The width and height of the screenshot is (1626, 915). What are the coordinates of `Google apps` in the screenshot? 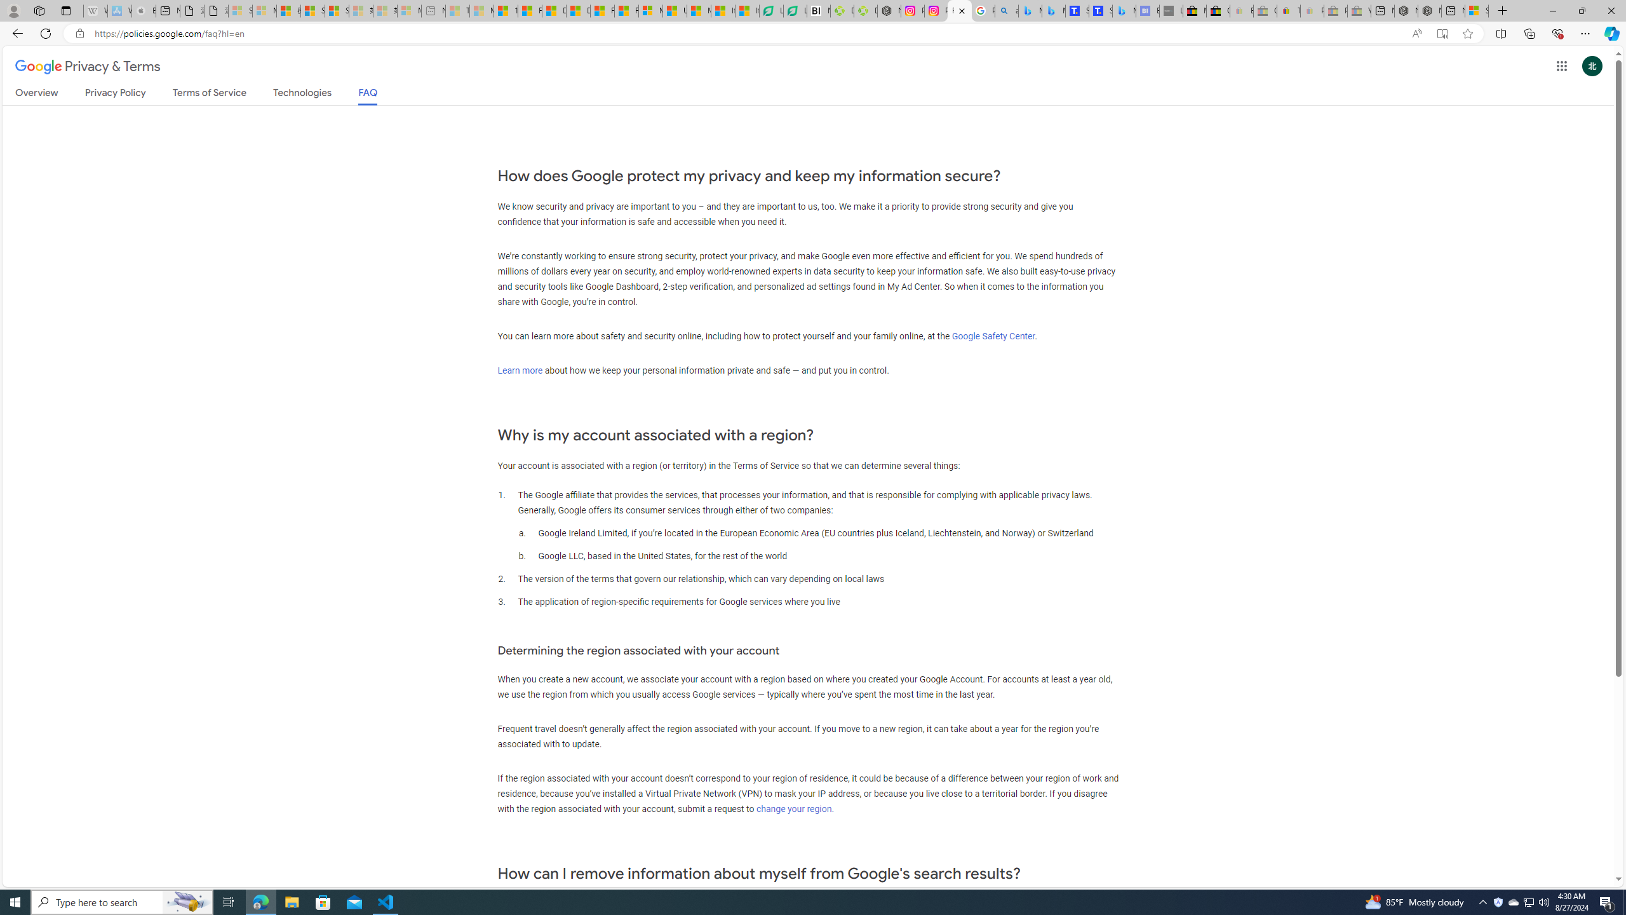 It's located at (1561, 65).